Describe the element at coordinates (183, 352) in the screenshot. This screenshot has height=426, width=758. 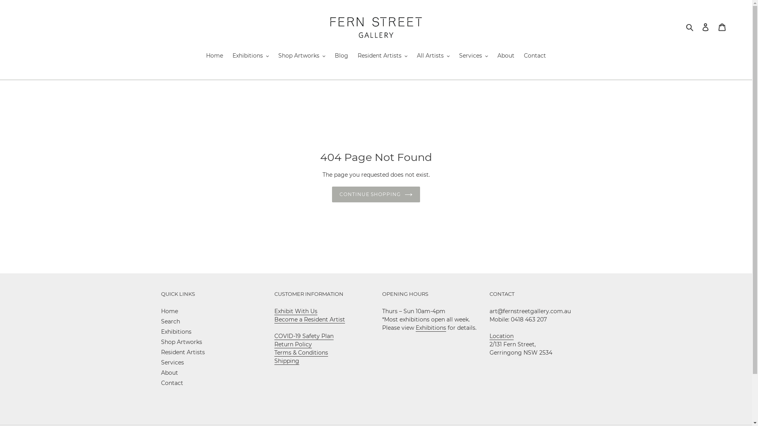
I see `Resident Artists` at that location.